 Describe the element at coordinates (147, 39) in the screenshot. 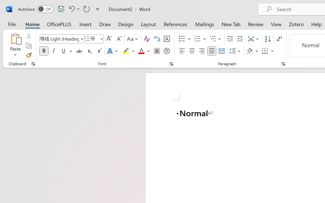

I see `Clear Formatting` at that location.